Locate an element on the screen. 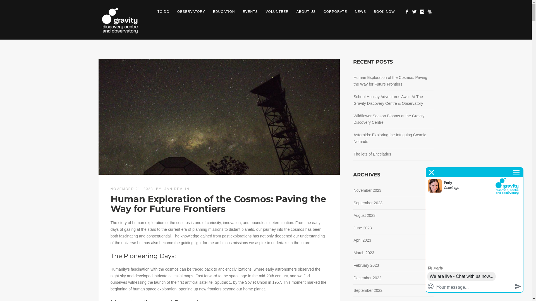  EVENTS is located at coordinates (250, 12).